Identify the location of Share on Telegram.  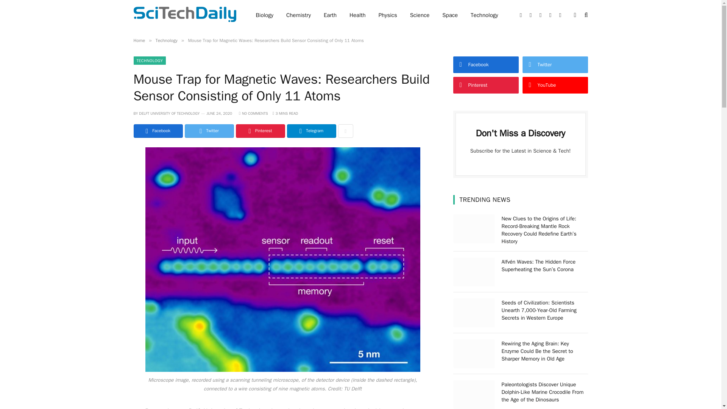
(311, 131).